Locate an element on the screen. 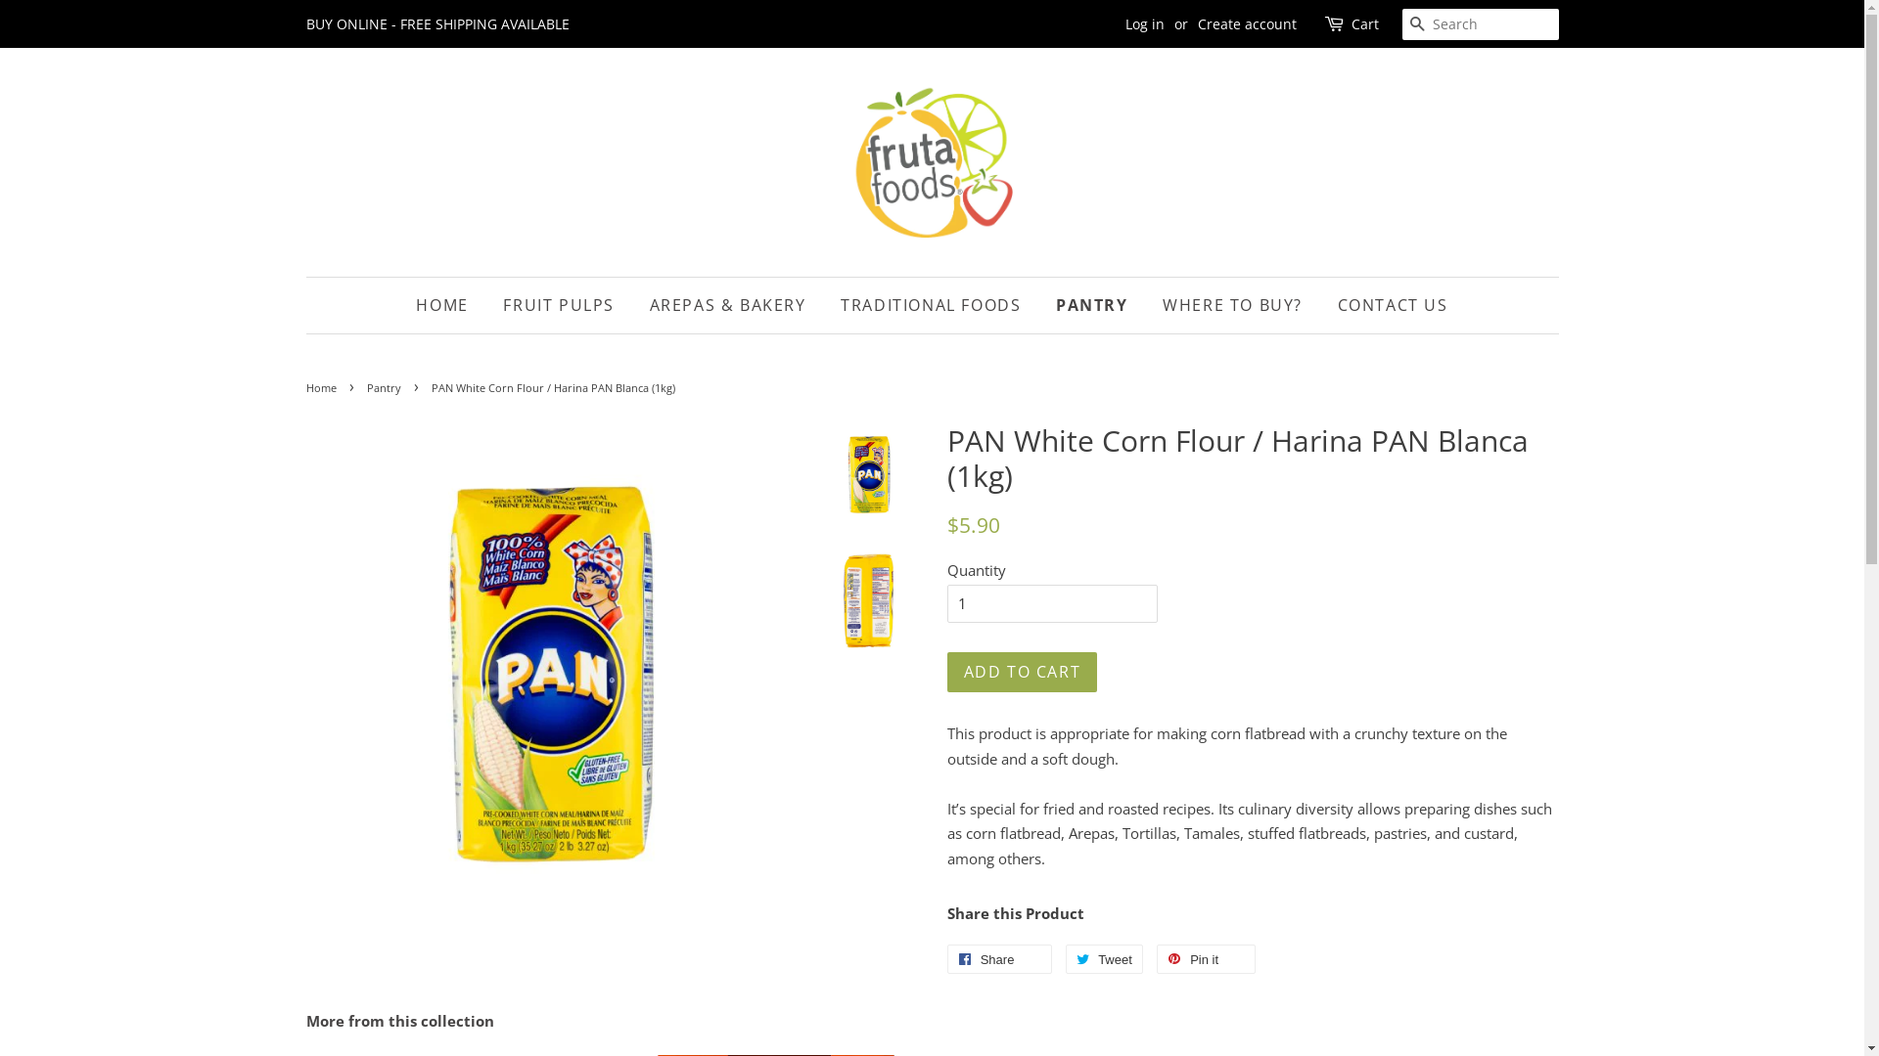  Tweet is located at coordinates (1104, 959).